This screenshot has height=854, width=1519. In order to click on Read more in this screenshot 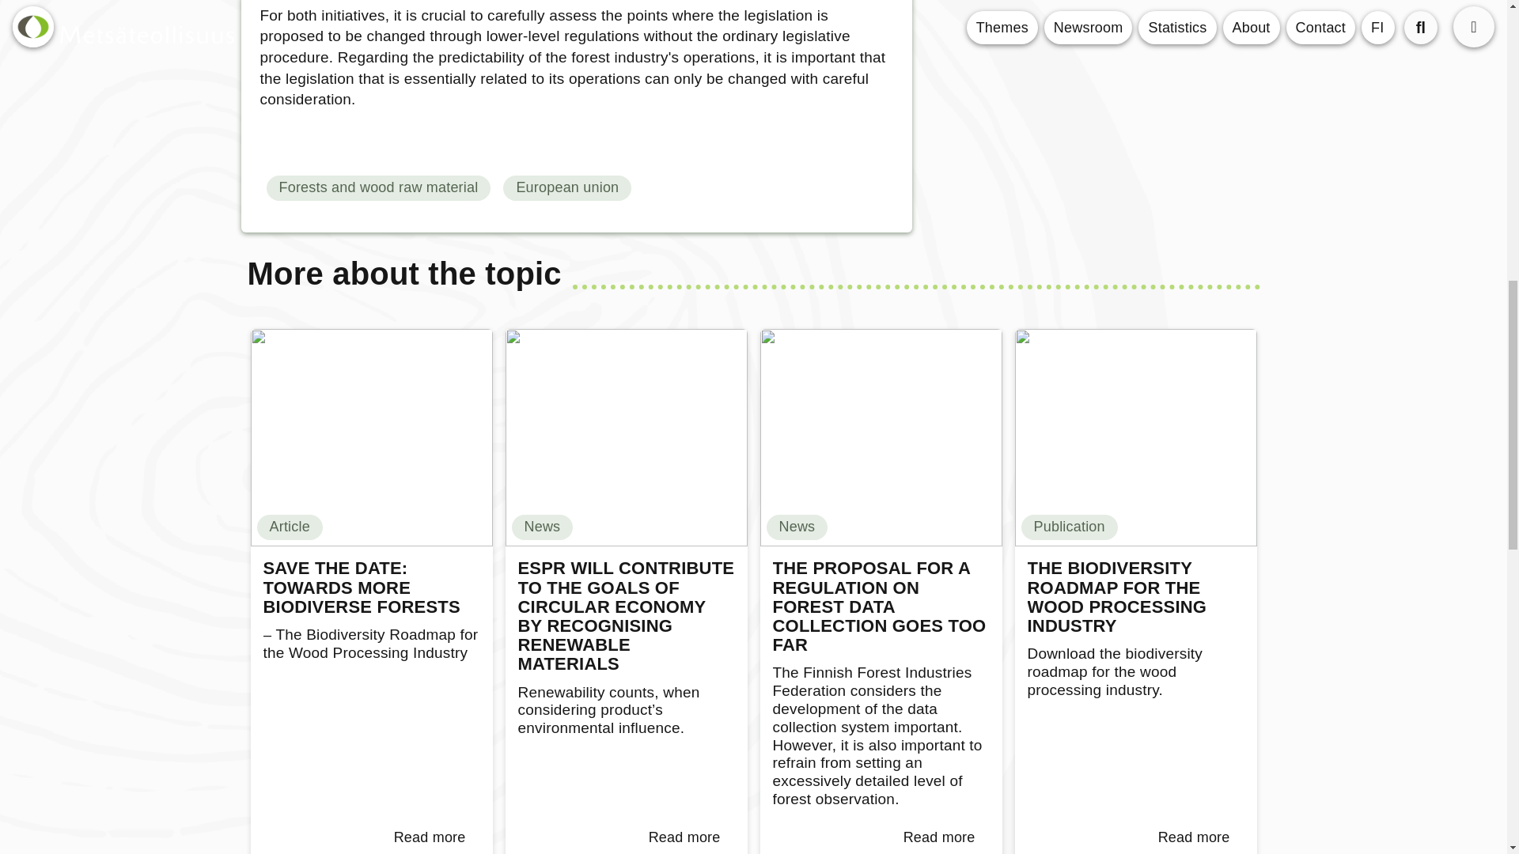, I will do `click(685, 837)`.